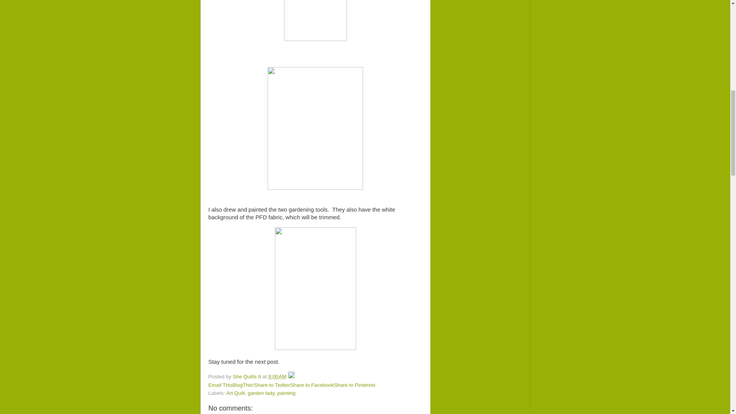 The image size is (736, 414). I want to click on Share to Pinterest, so click(355, 385).